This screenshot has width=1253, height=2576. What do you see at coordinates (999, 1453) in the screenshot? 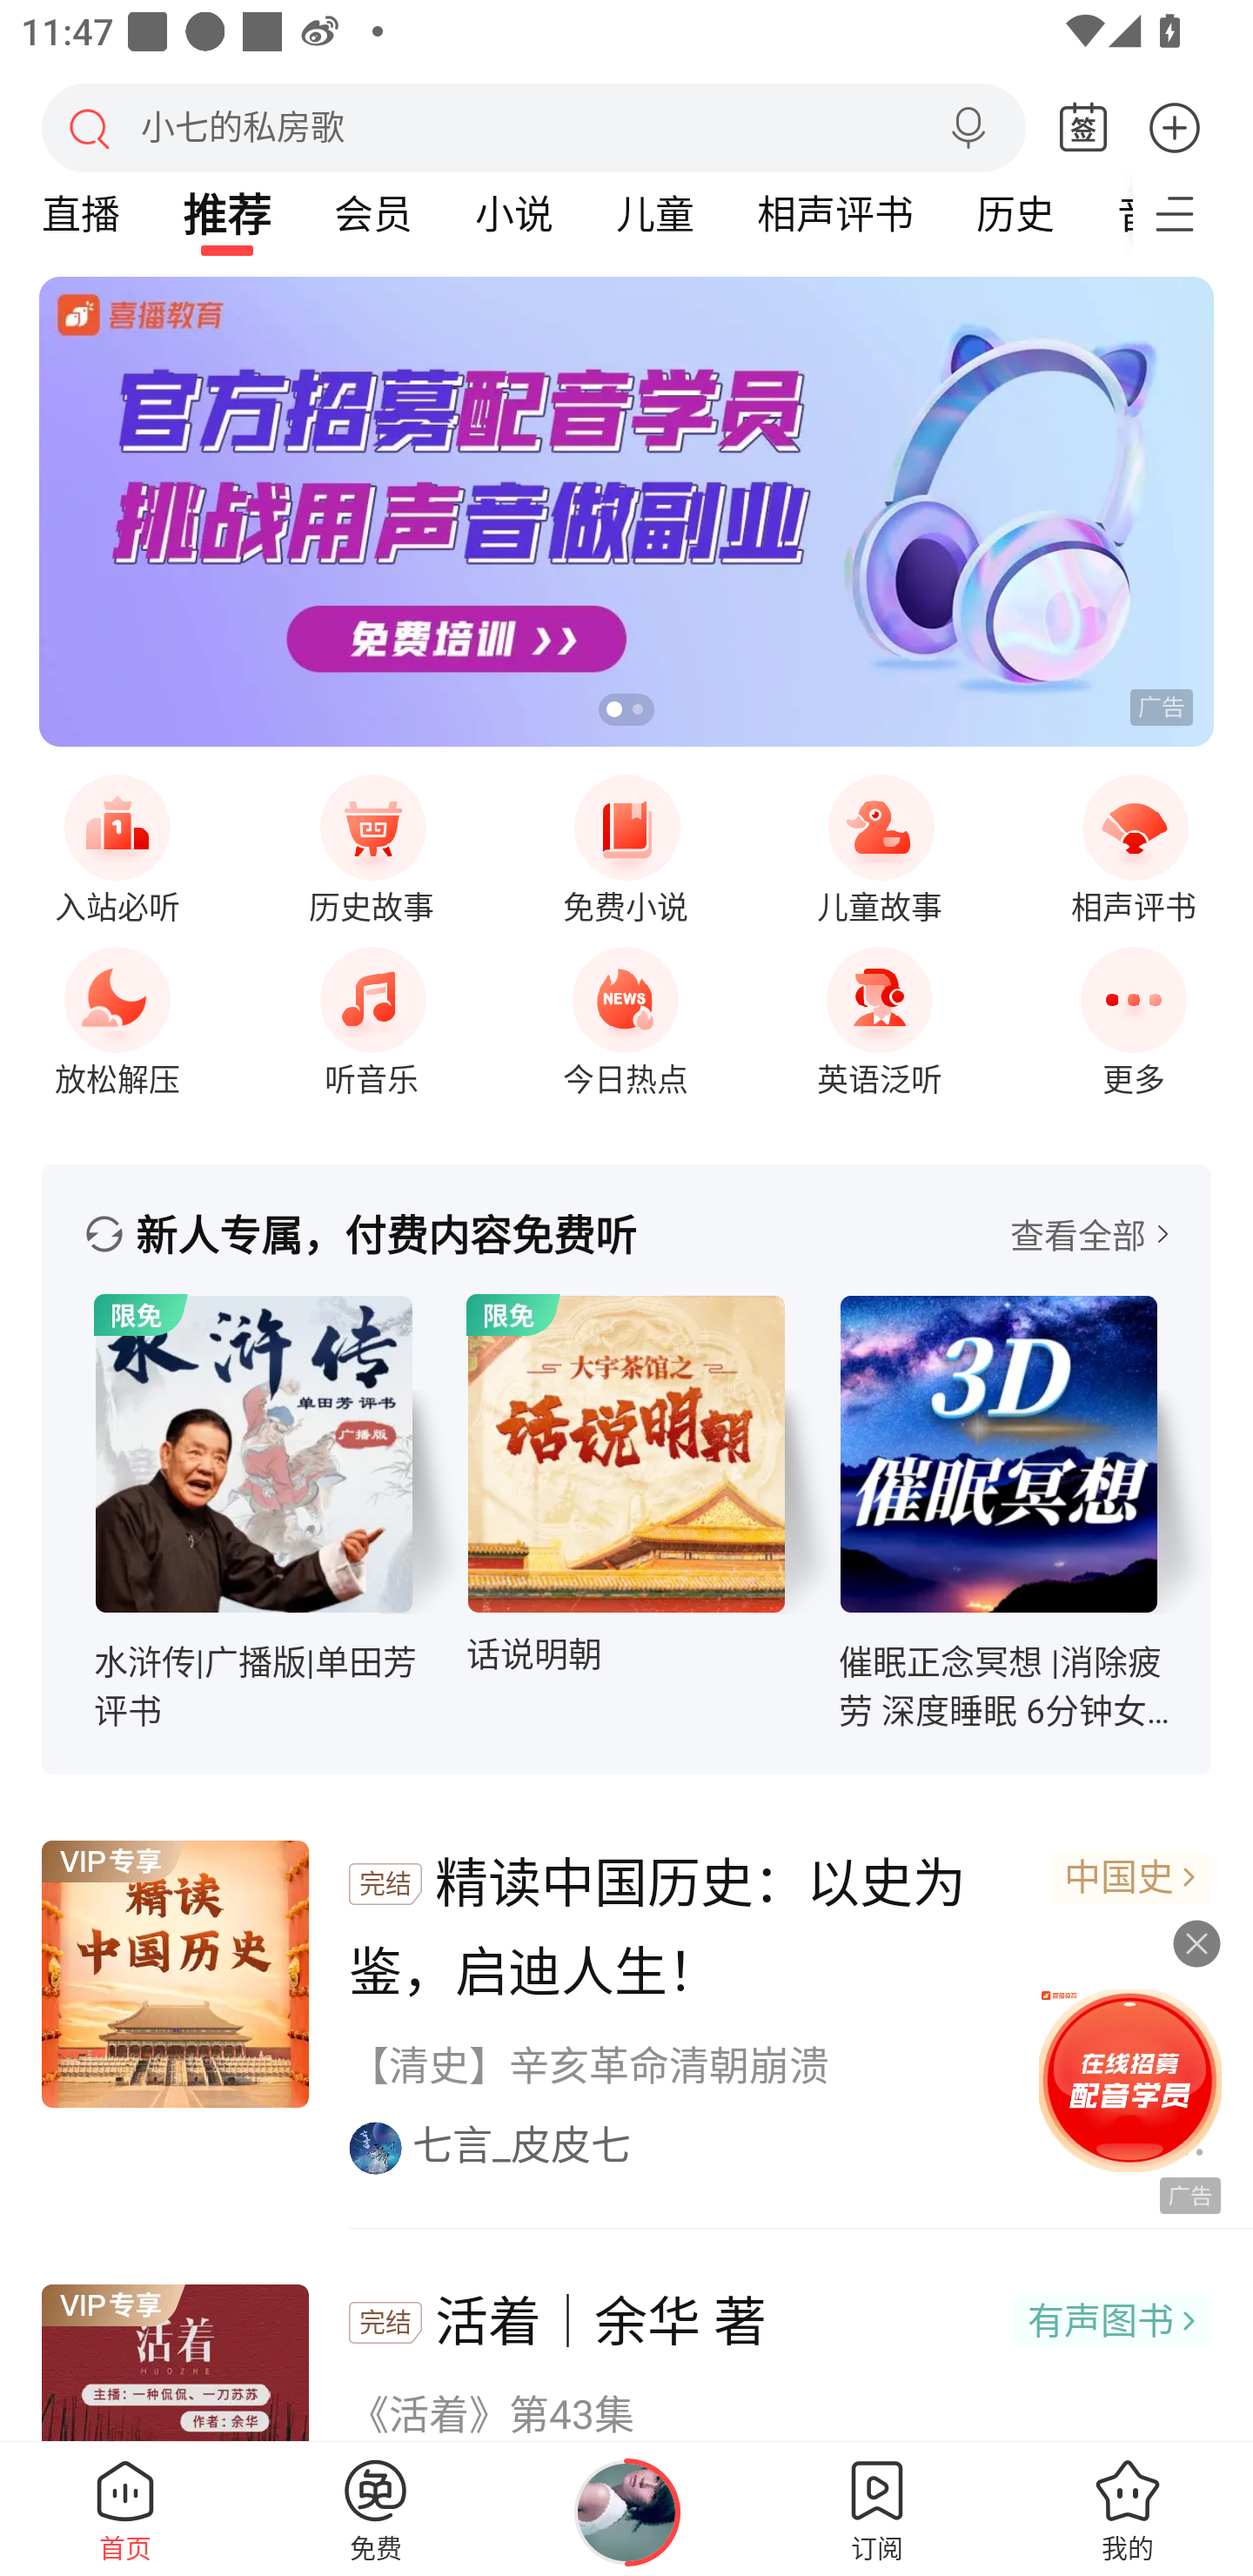
I see `专辑图标` at bounding box center [999, 1453].